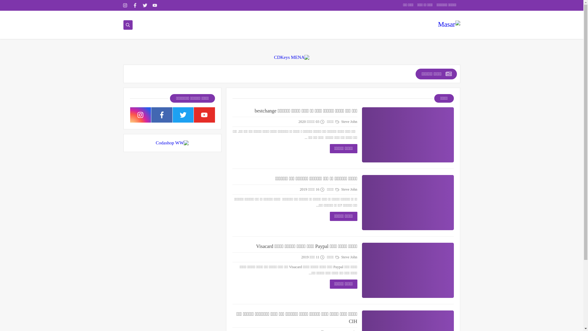 The image size is (588, 331). I want to click on facebook, so click(135, 6).